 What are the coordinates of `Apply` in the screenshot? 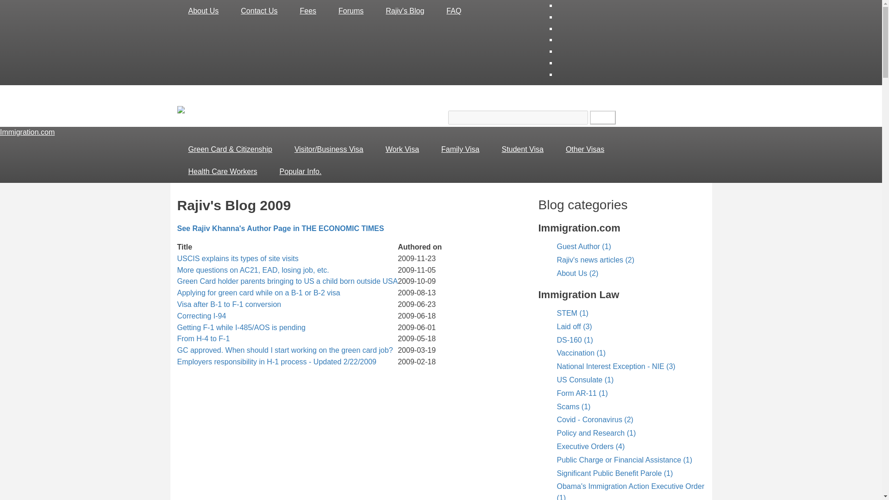 It's located at (603, 118).